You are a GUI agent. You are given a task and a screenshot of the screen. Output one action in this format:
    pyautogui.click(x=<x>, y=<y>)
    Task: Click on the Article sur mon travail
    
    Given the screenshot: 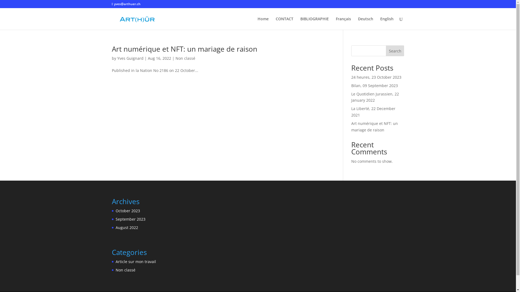 What is the action you would take?
    pyautogui.click(x=135, y=262)
    